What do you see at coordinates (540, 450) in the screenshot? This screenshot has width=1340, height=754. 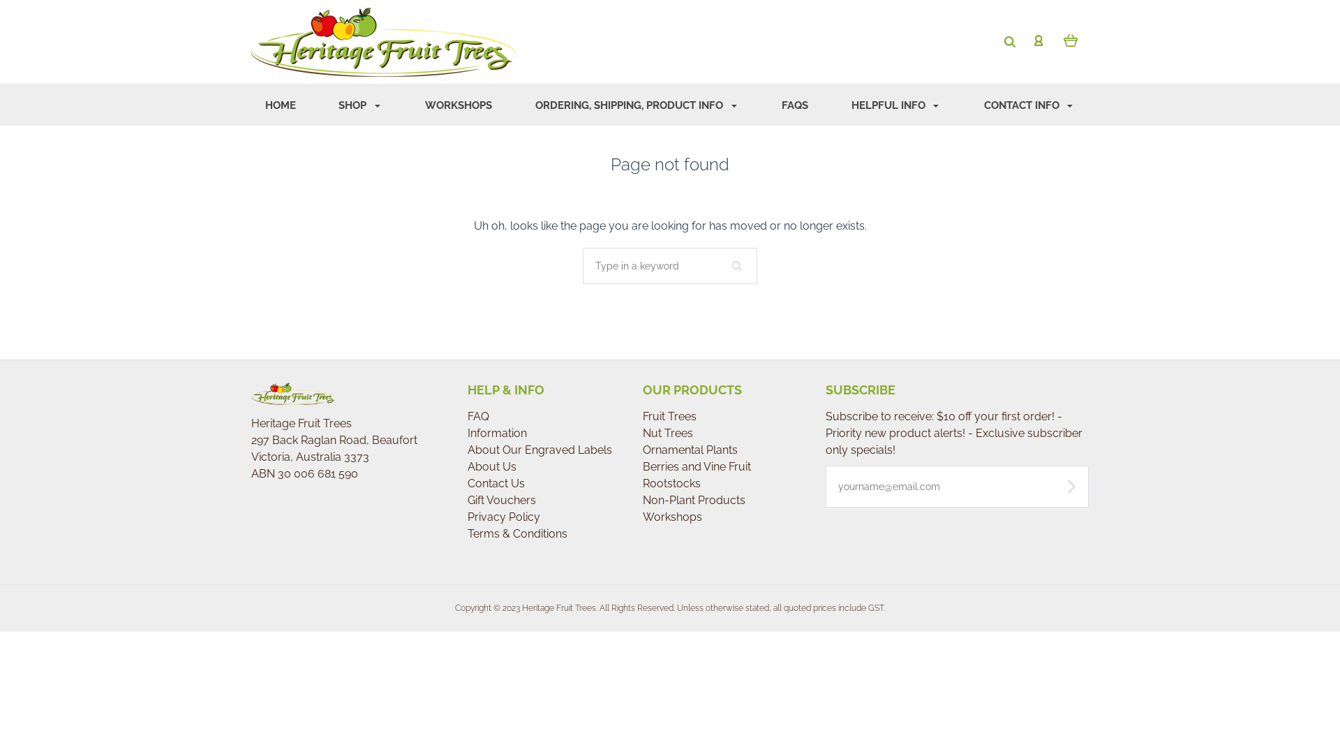 I see `About Our Engraved Labels` at bounding box center [540, 450].